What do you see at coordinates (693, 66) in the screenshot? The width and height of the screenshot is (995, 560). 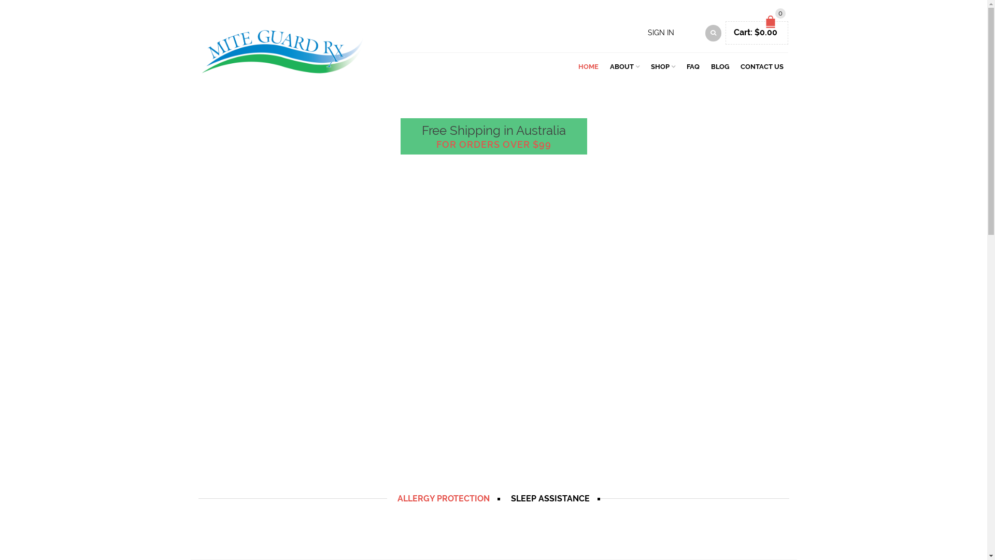 I see `FAQ` at bounding box center [693, 66].